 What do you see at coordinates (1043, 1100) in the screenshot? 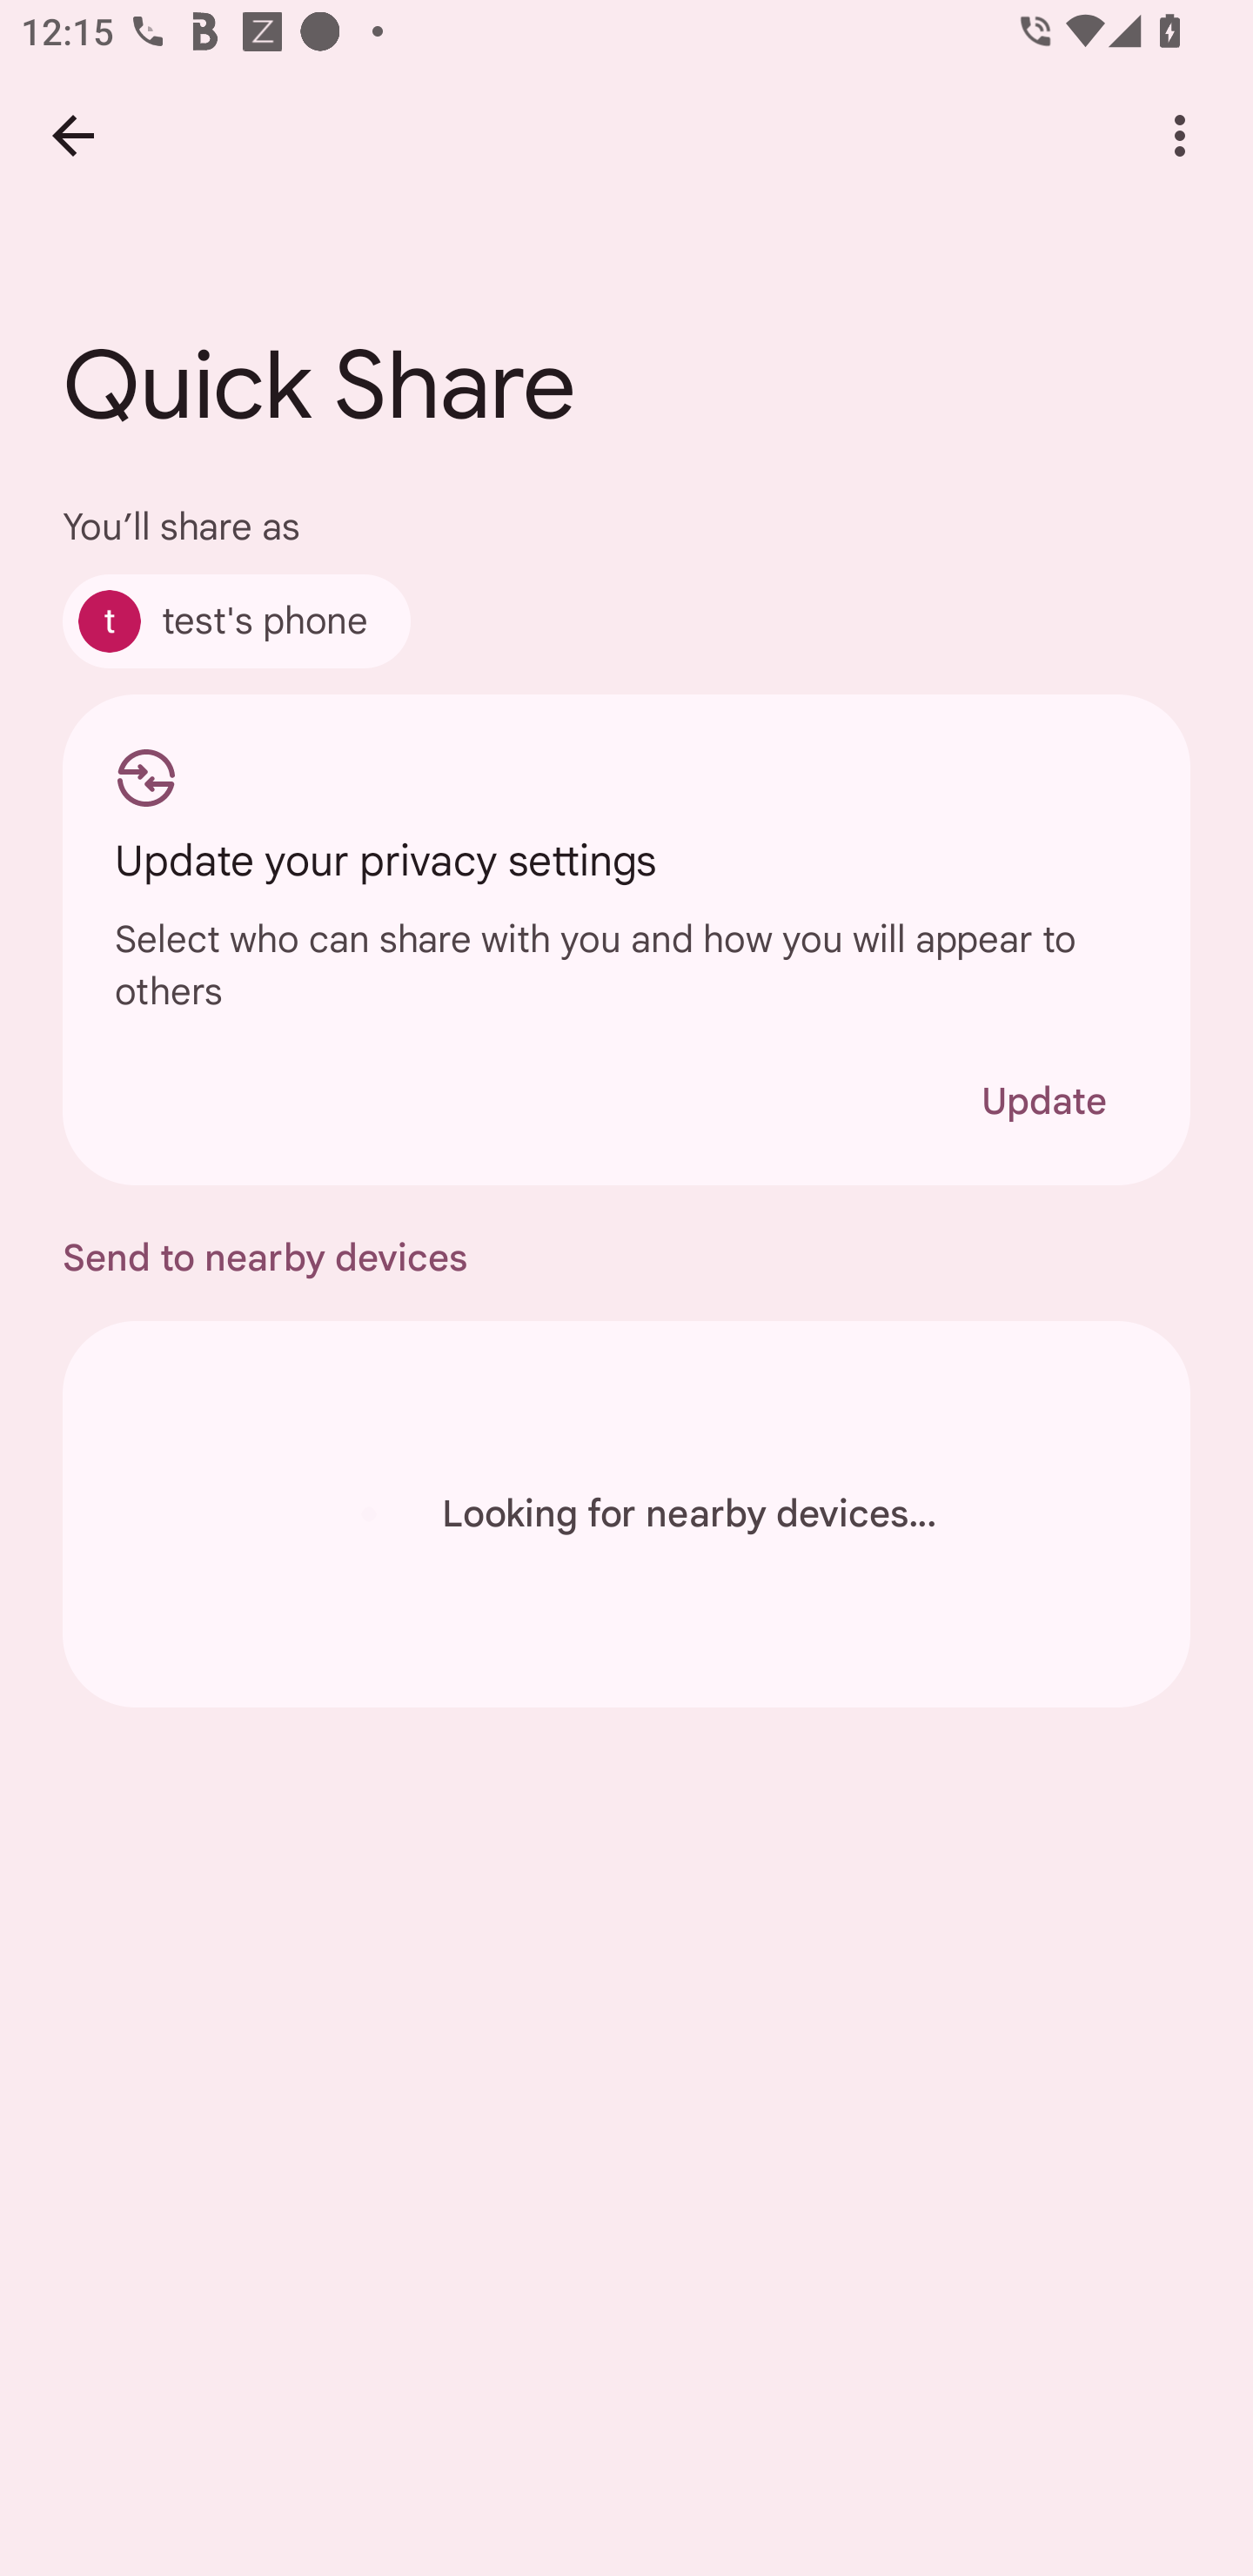
I see `Update` at bounding box center [1043, 1100].